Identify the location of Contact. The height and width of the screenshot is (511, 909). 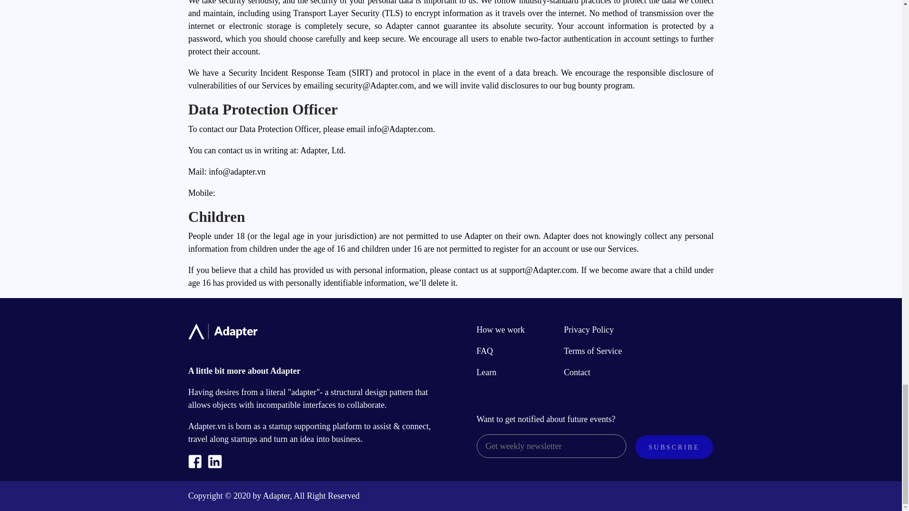
(577, 372).